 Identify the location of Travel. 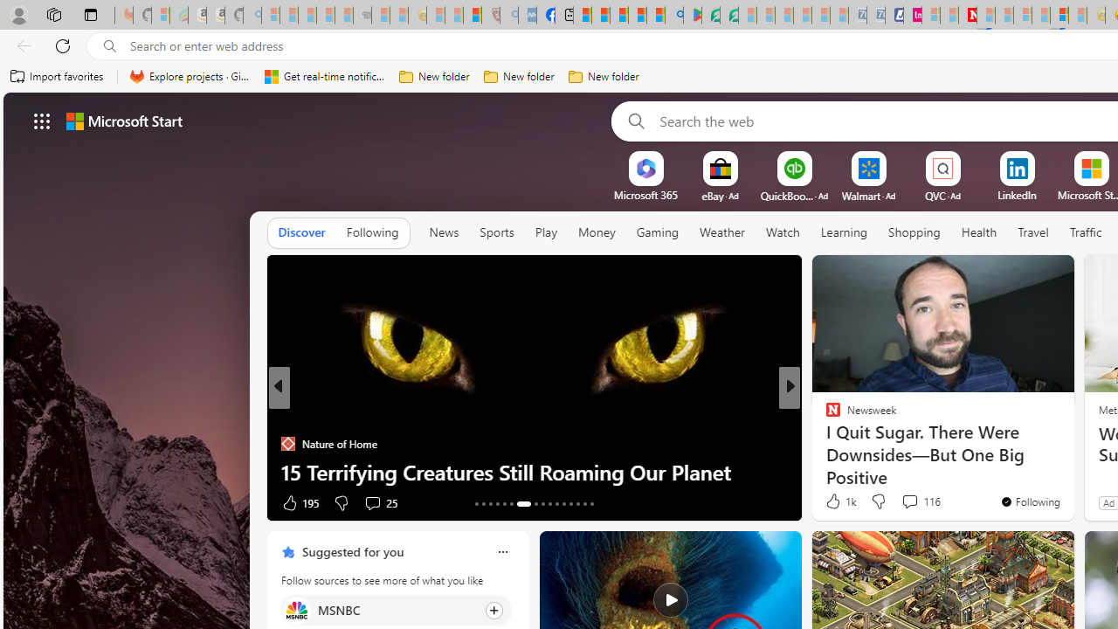
(1033, 232).